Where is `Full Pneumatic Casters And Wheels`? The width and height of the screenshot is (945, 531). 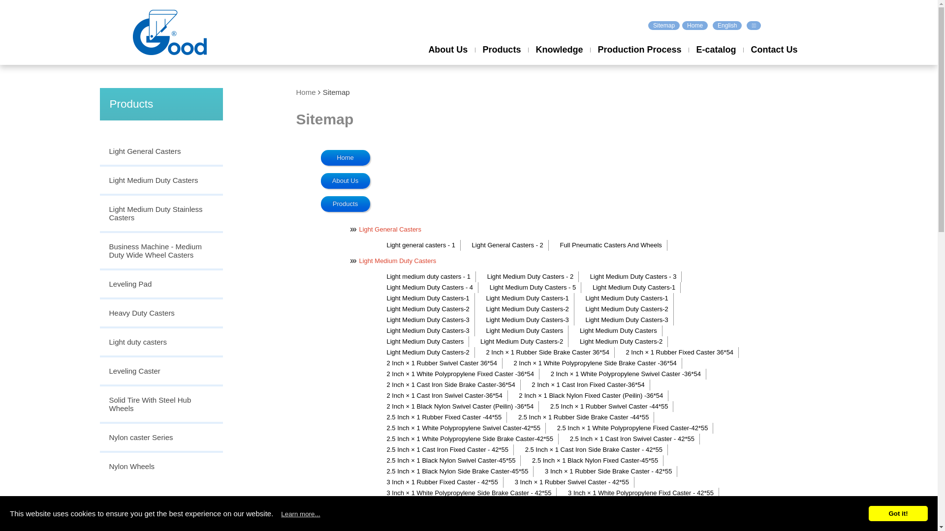 Full Pneumatic Casters And Wheels is located at coordinates (610, 245).